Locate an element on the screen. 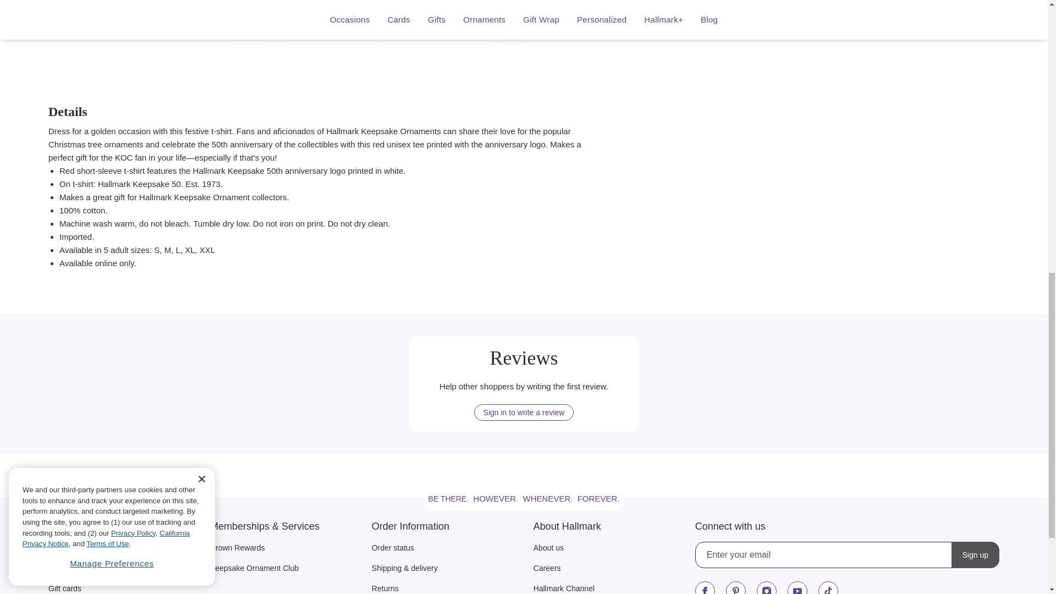  SALE is located at coordinates (366, 42).